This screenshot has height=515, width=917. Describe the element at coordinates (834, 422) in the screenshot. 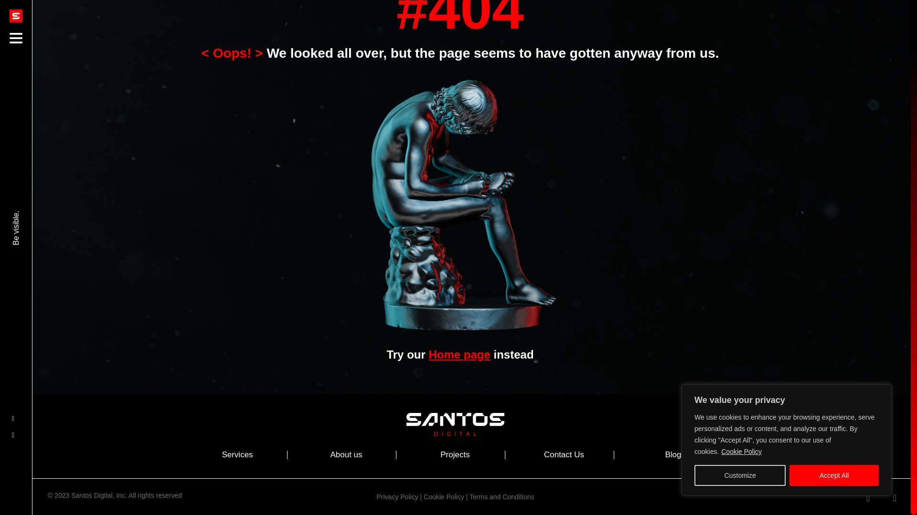

I see `Accept All` at that location.